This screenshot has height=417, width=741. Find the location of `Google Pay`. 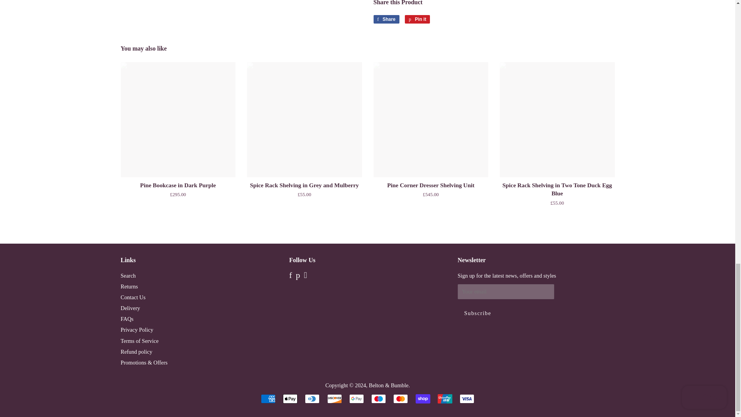

Google Pay is located at coordinates (356, 398).